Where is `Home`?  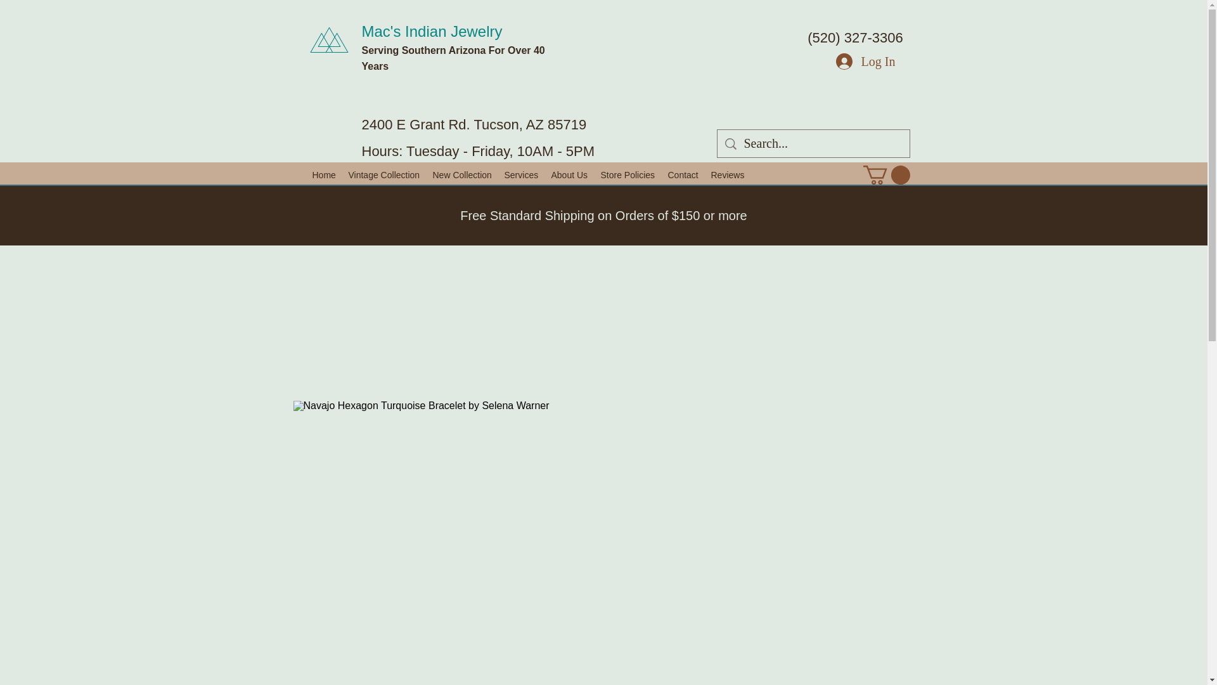
Home is located at coordinates (323, 175).